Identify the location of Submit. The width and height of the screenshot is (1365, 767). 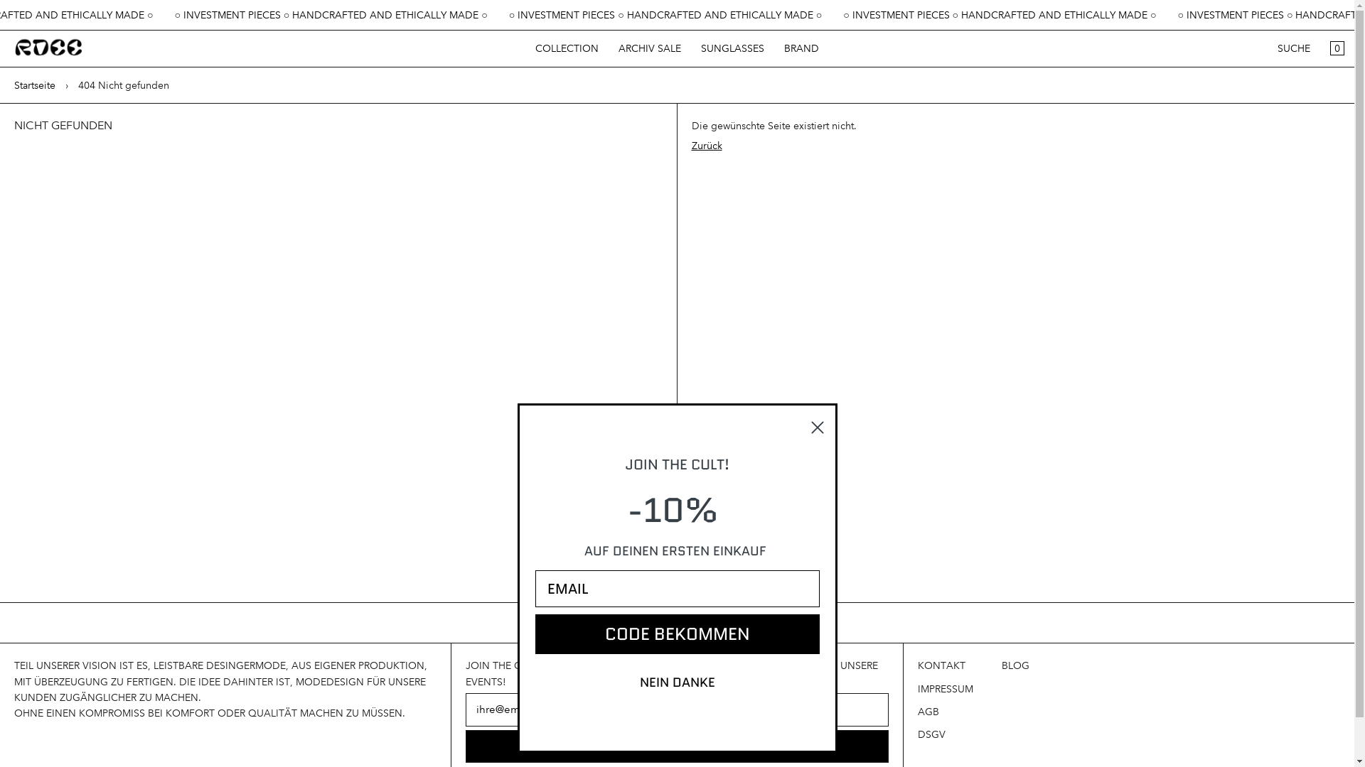
(31, 16).